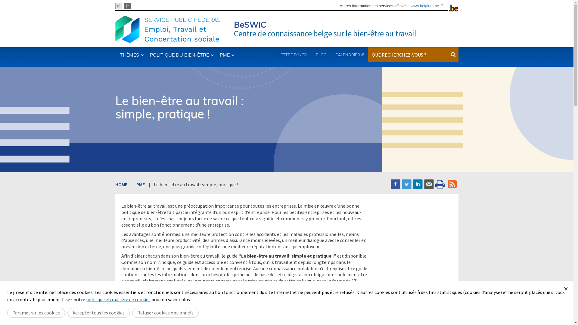 This screenshot has width=578, height=325. Describe the element at coordinates (464, 63) in the screenshot. I see `Rechercher` at that location.